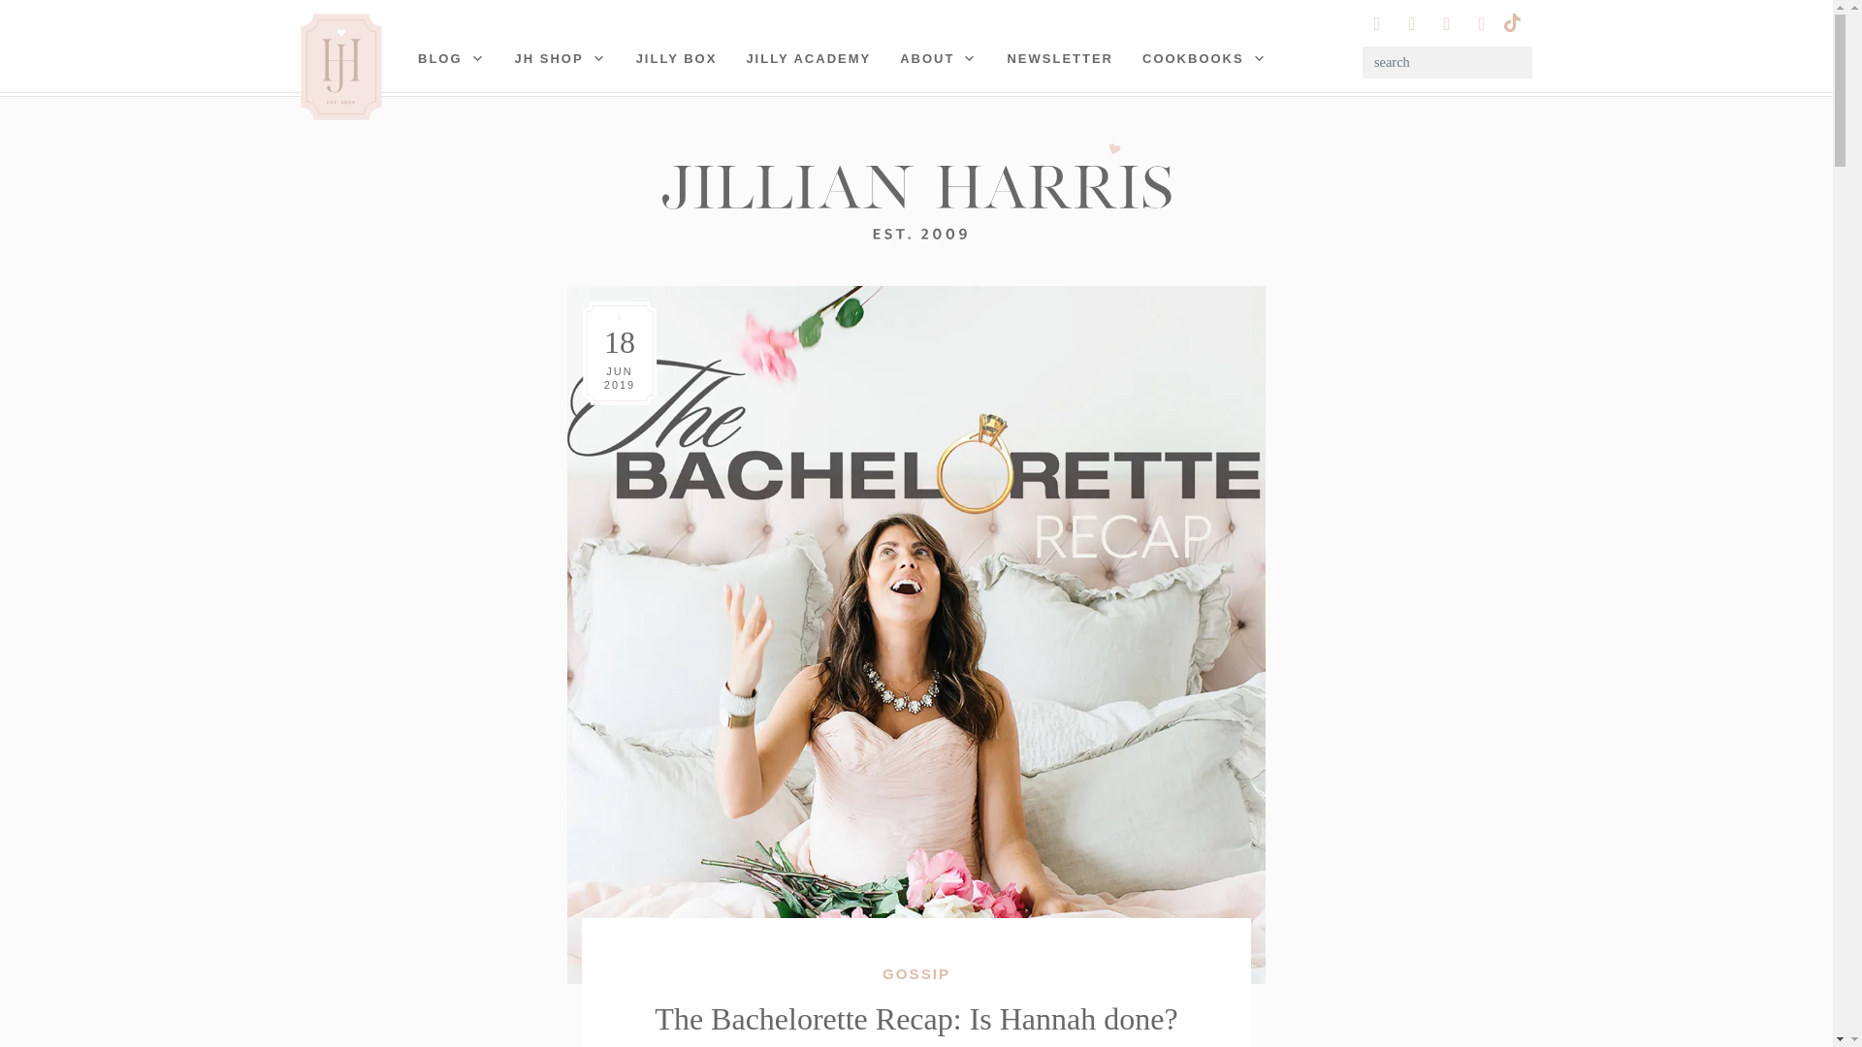 Image resolution: width=1862 pixels, height=1047 pixels. Describe the element at coordinates (1482, 23) in the screenshot. I see `Visit our facebook account` at that location.